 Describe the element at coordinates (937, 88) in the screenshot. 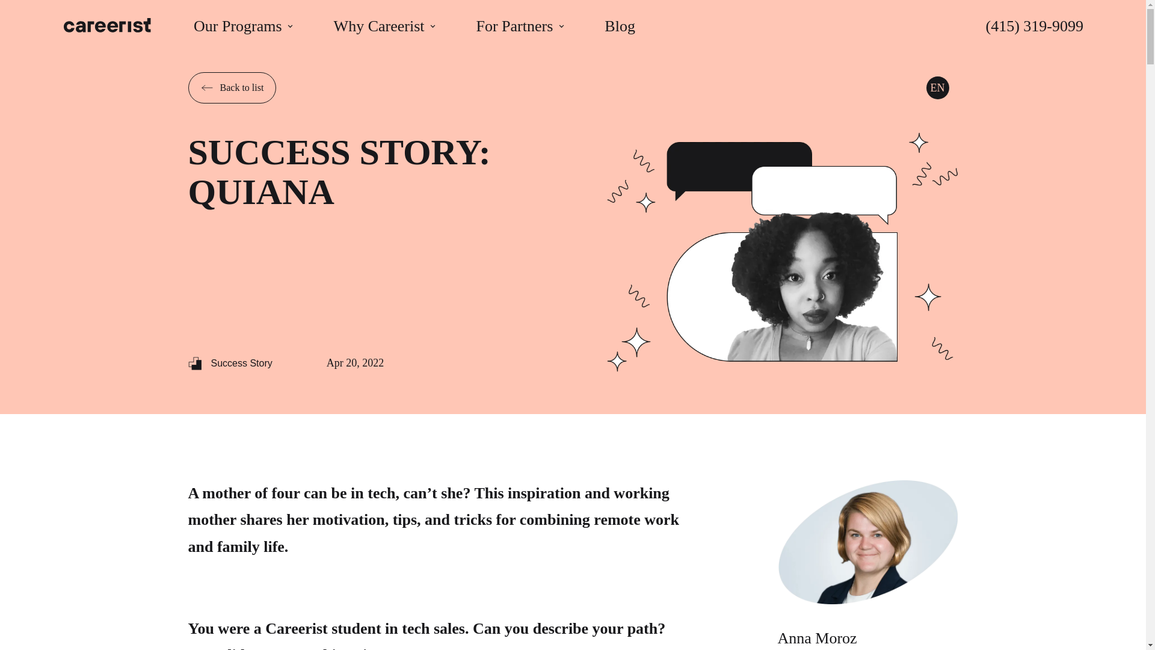

I see `EN` at that location.